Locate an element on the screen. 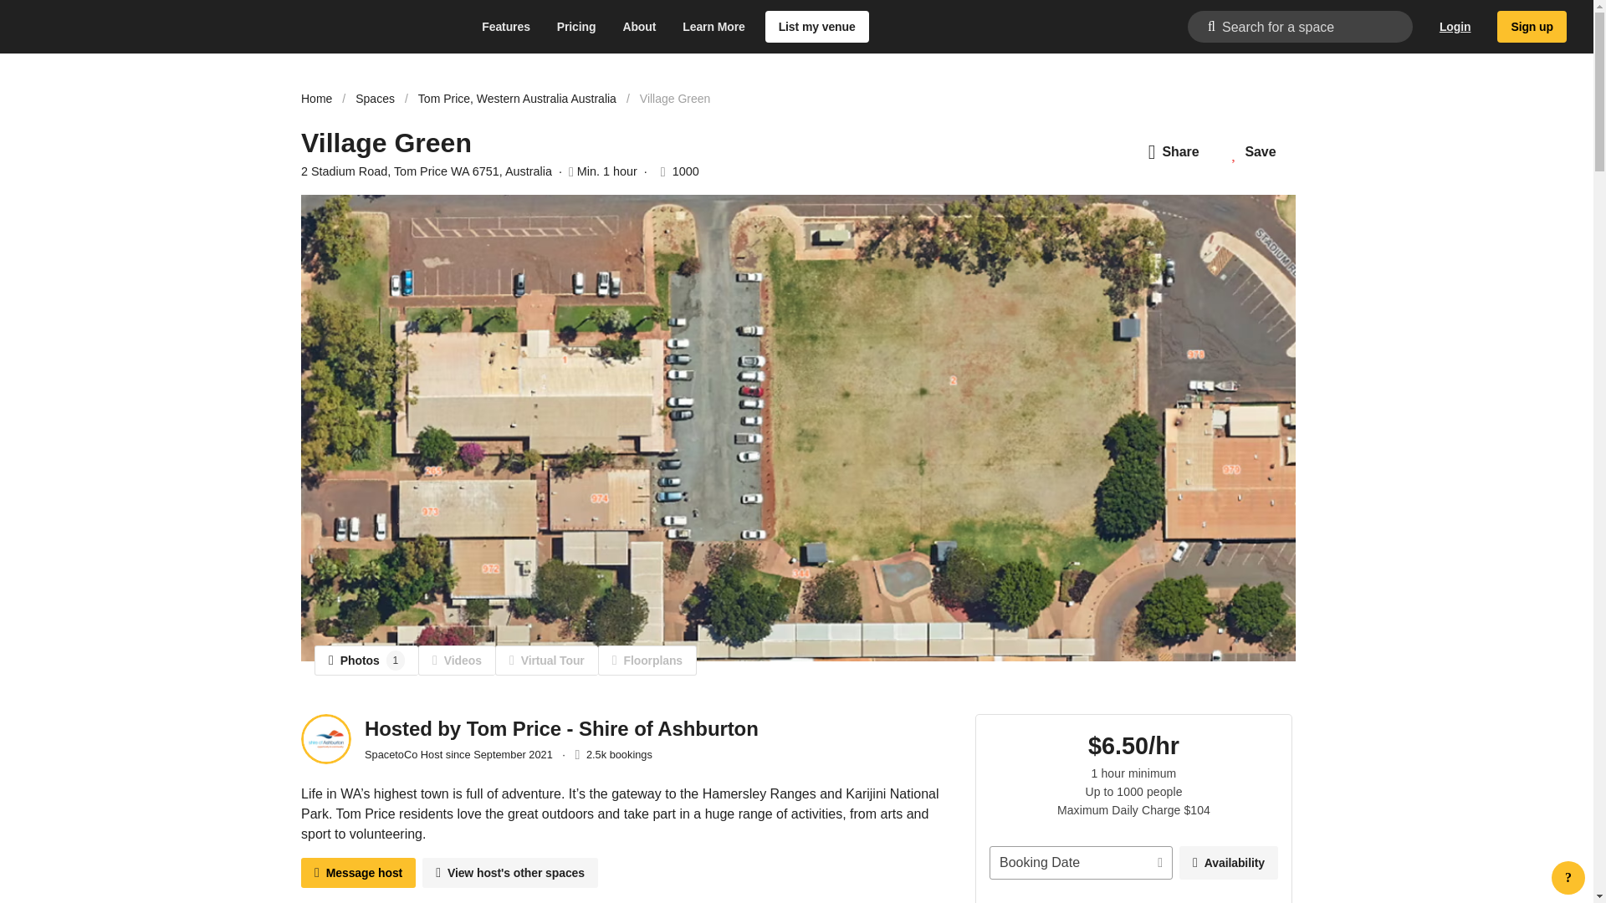  Virtual Tour is located at coordinates (545, 661).